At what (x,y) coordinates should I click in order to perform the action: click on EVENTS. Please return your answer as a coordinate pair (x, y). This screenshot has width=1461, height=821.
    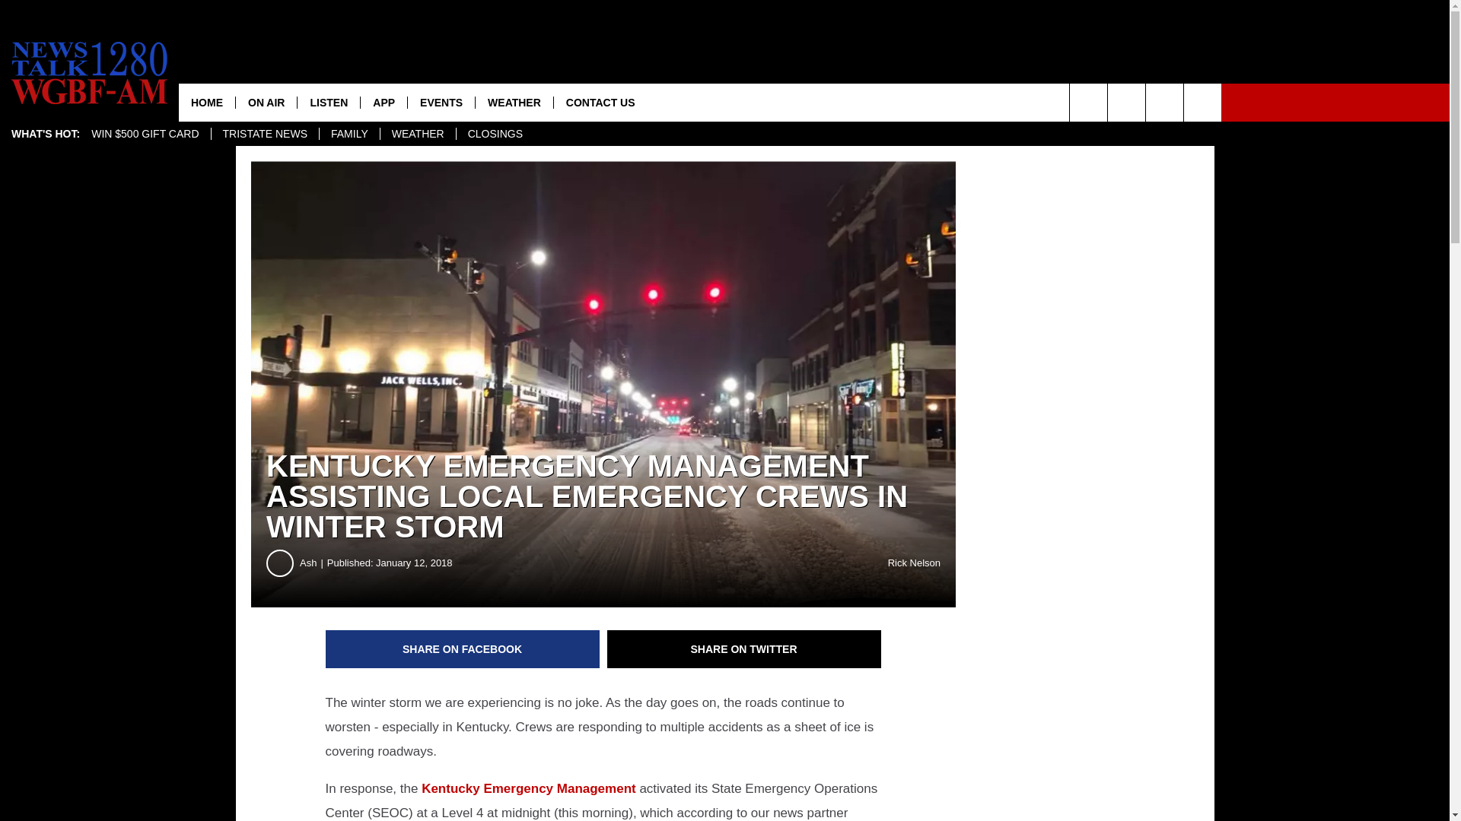
    Looking at the image, I should click on (441, 102).